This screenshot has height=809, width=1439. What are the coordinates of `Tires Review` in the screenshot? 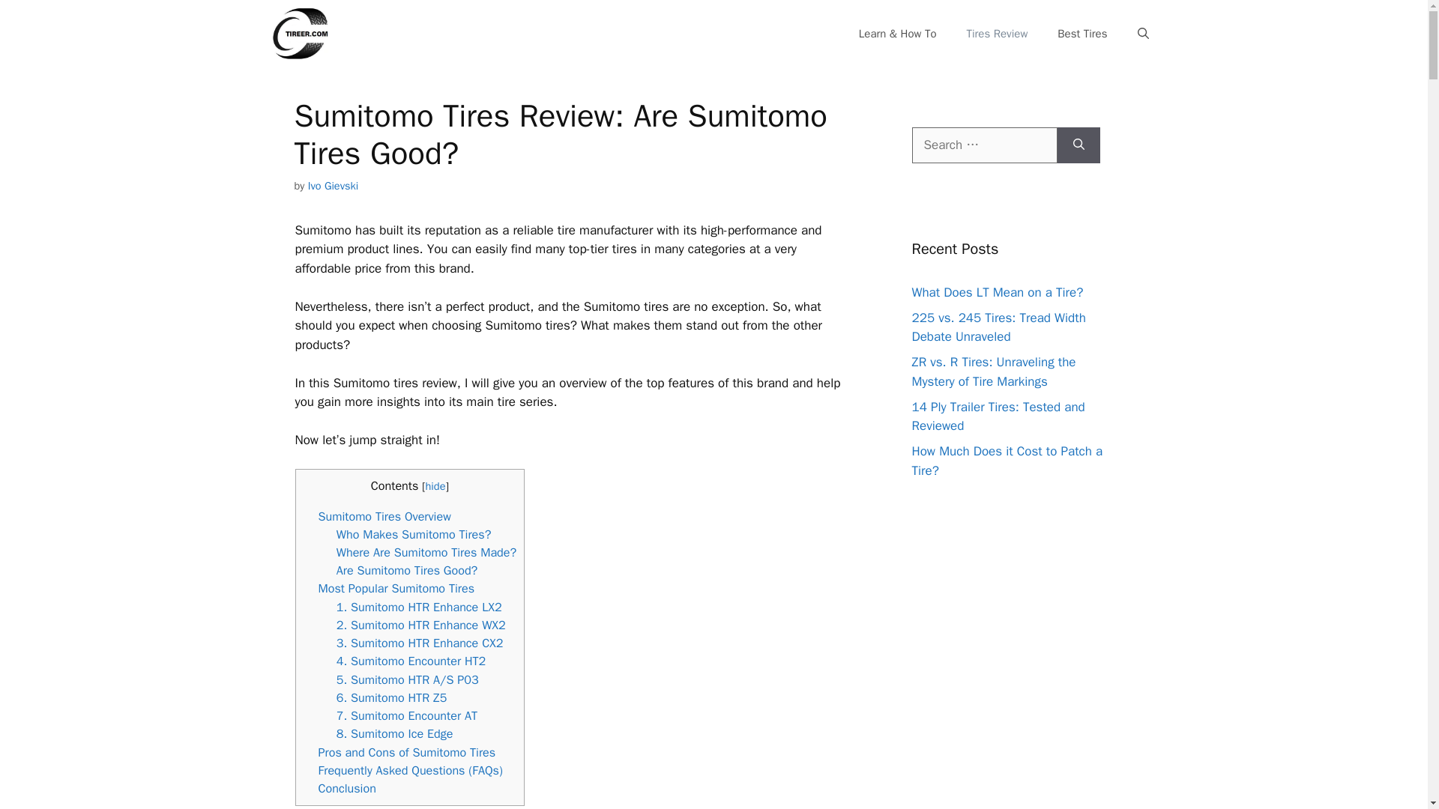 It's located at (997, 33).